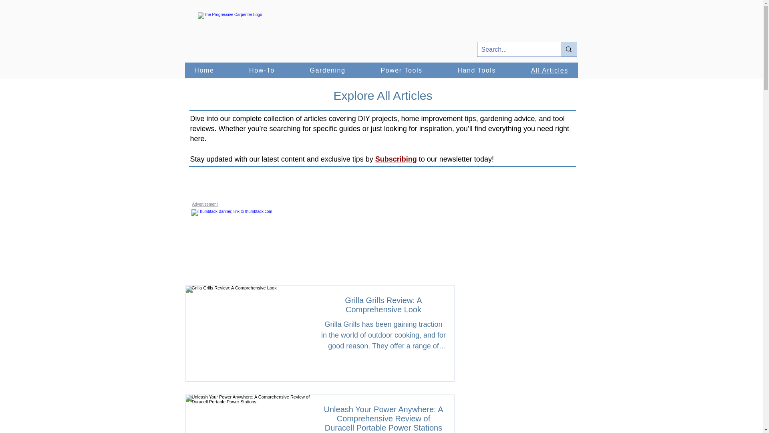 The height and width of the screenshot is (433, 769). I want to click on Advertisement, so click(205, 204).